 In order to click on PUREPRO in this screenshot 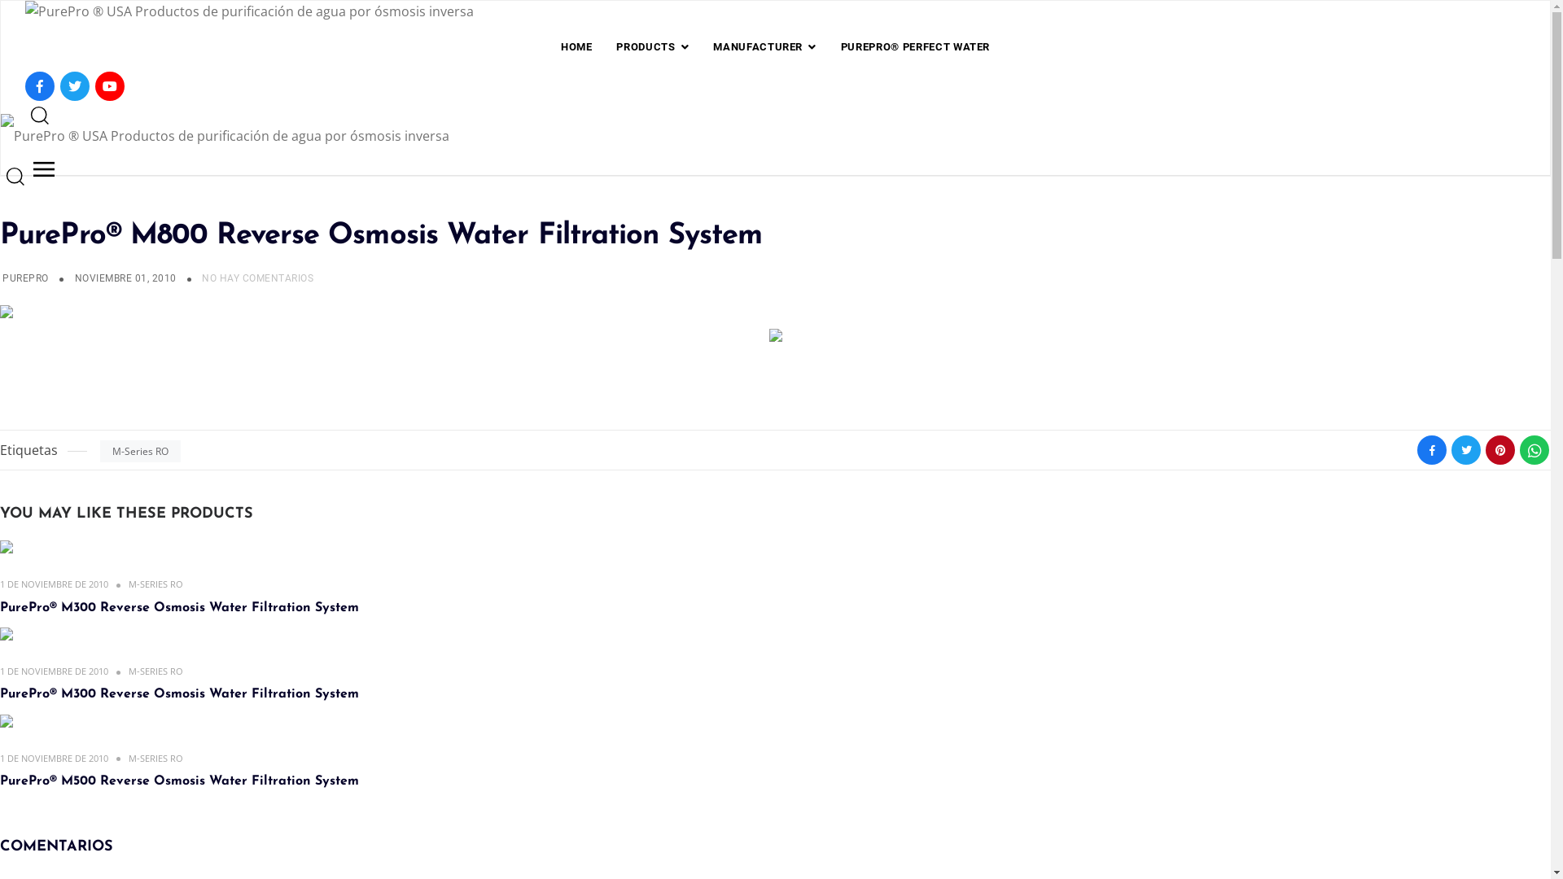, I will do `click(25, 278)`.